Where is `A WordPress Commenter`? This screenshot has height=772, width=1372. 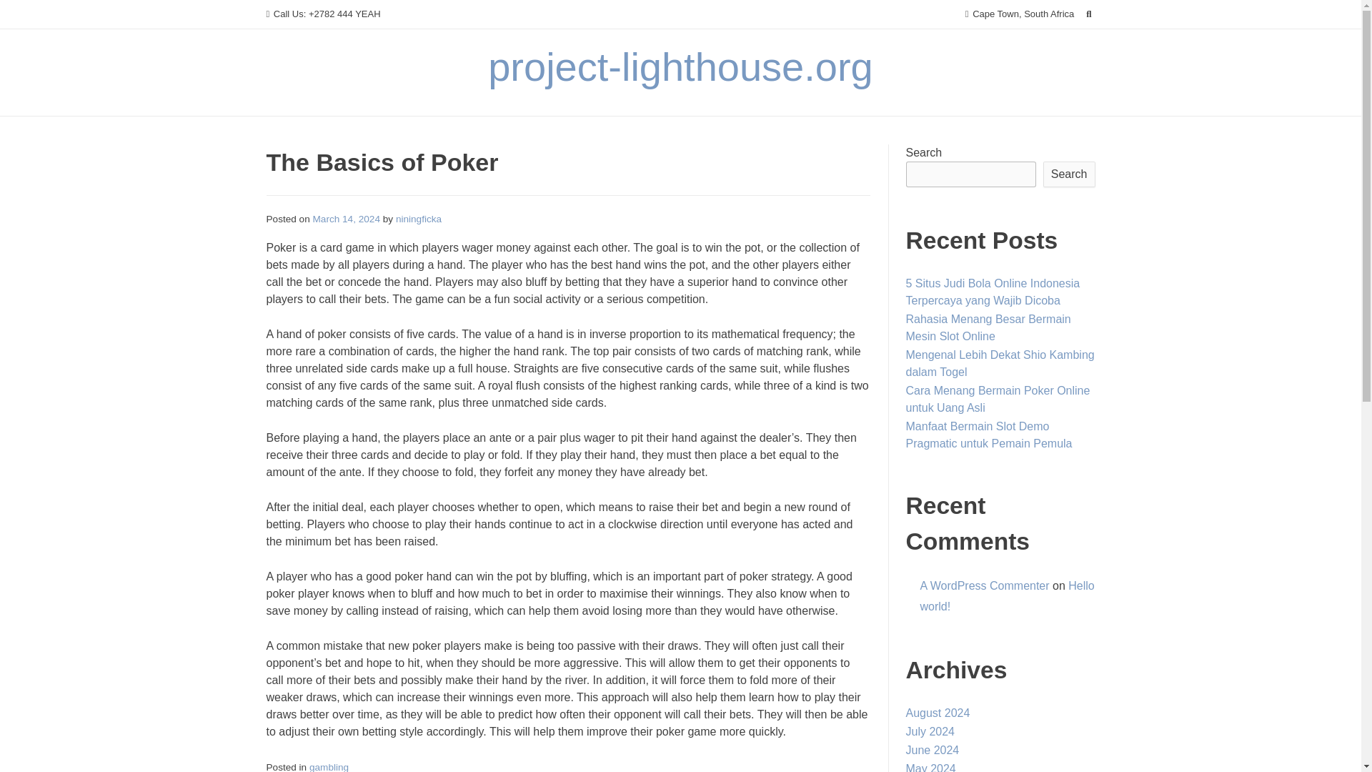 A WordPress Commenter is located at coordinates (985, 586).